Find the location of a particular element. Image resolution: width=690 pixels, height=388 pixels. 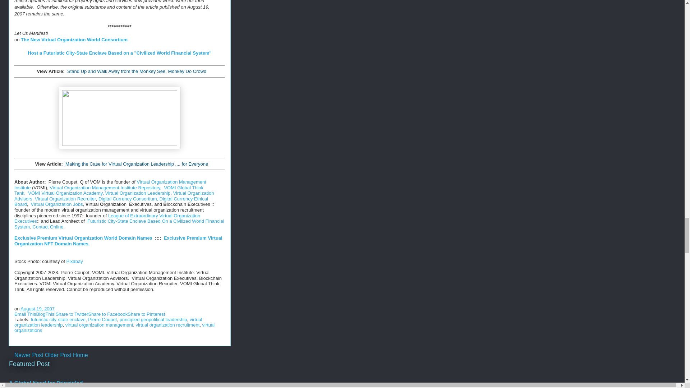

League of Extraordinary Virtual Organization Executives is located at coordinates (107, 218).